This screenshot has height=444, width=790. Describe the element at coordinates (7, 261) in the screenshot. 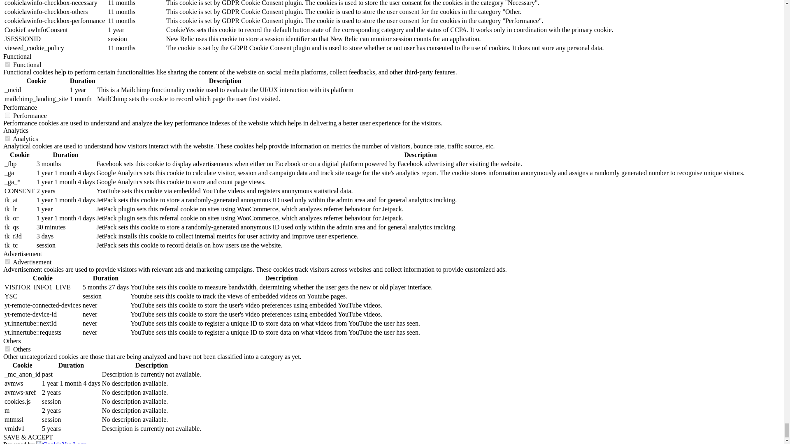

I see `on` at that location.